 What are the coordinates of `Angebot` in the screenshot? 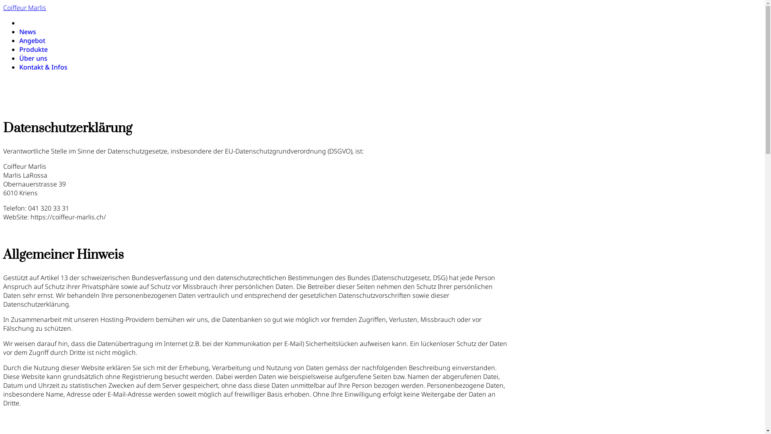 It's located at (32, 41).